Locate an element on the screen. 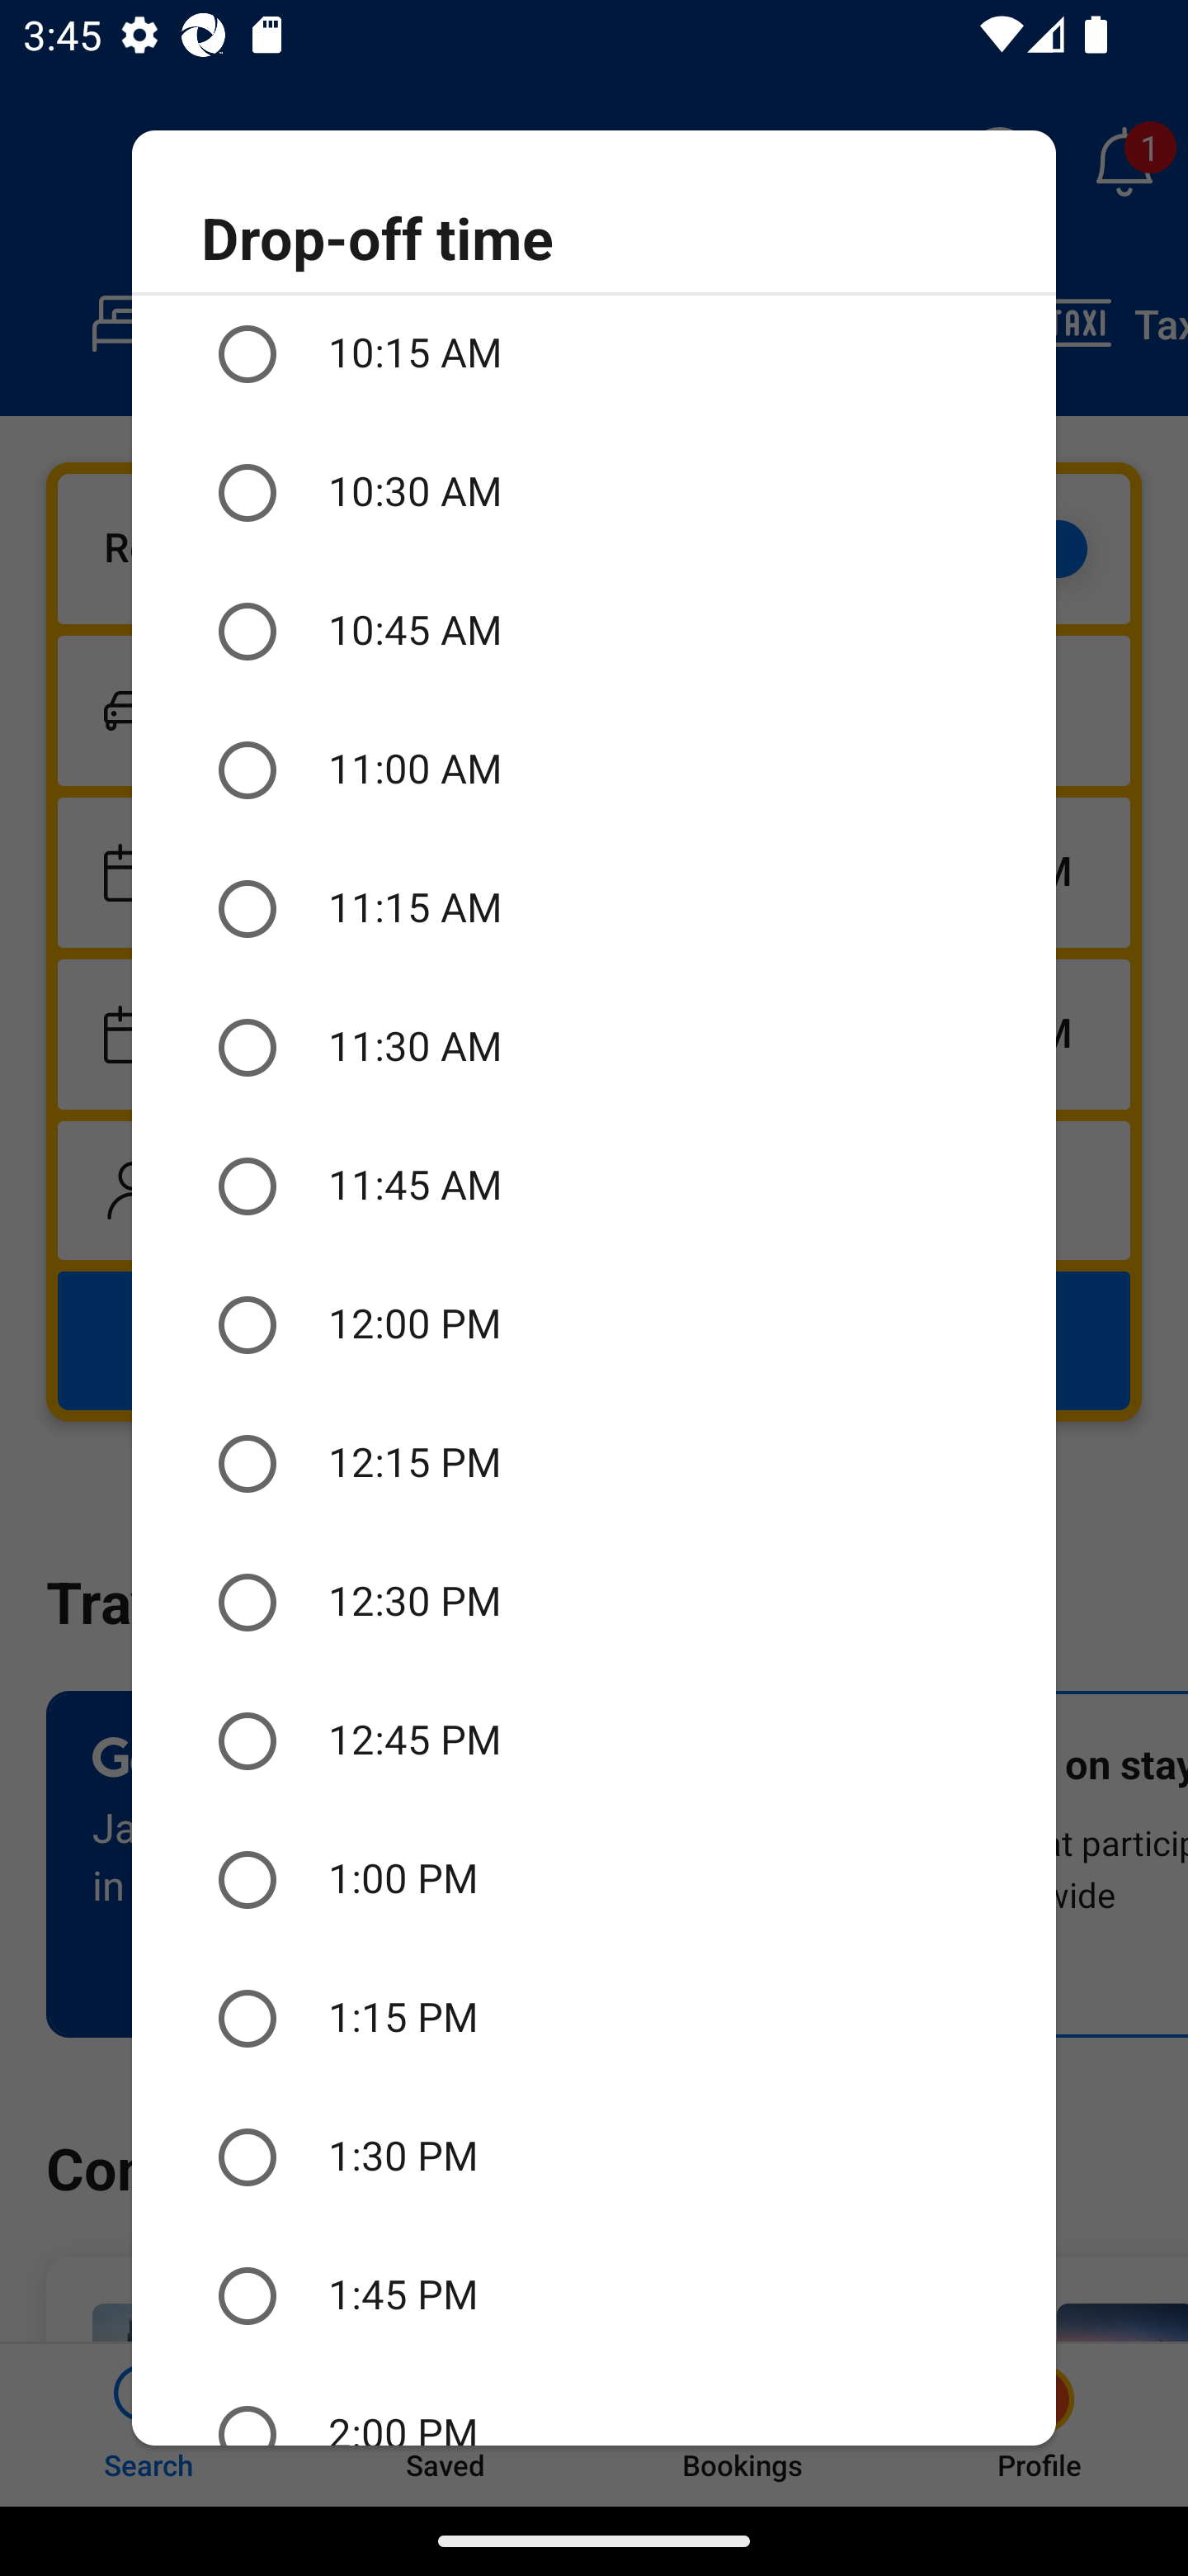 The image size is (1188, 2576). 1:45 PM is located at coordinates (594, 2295).